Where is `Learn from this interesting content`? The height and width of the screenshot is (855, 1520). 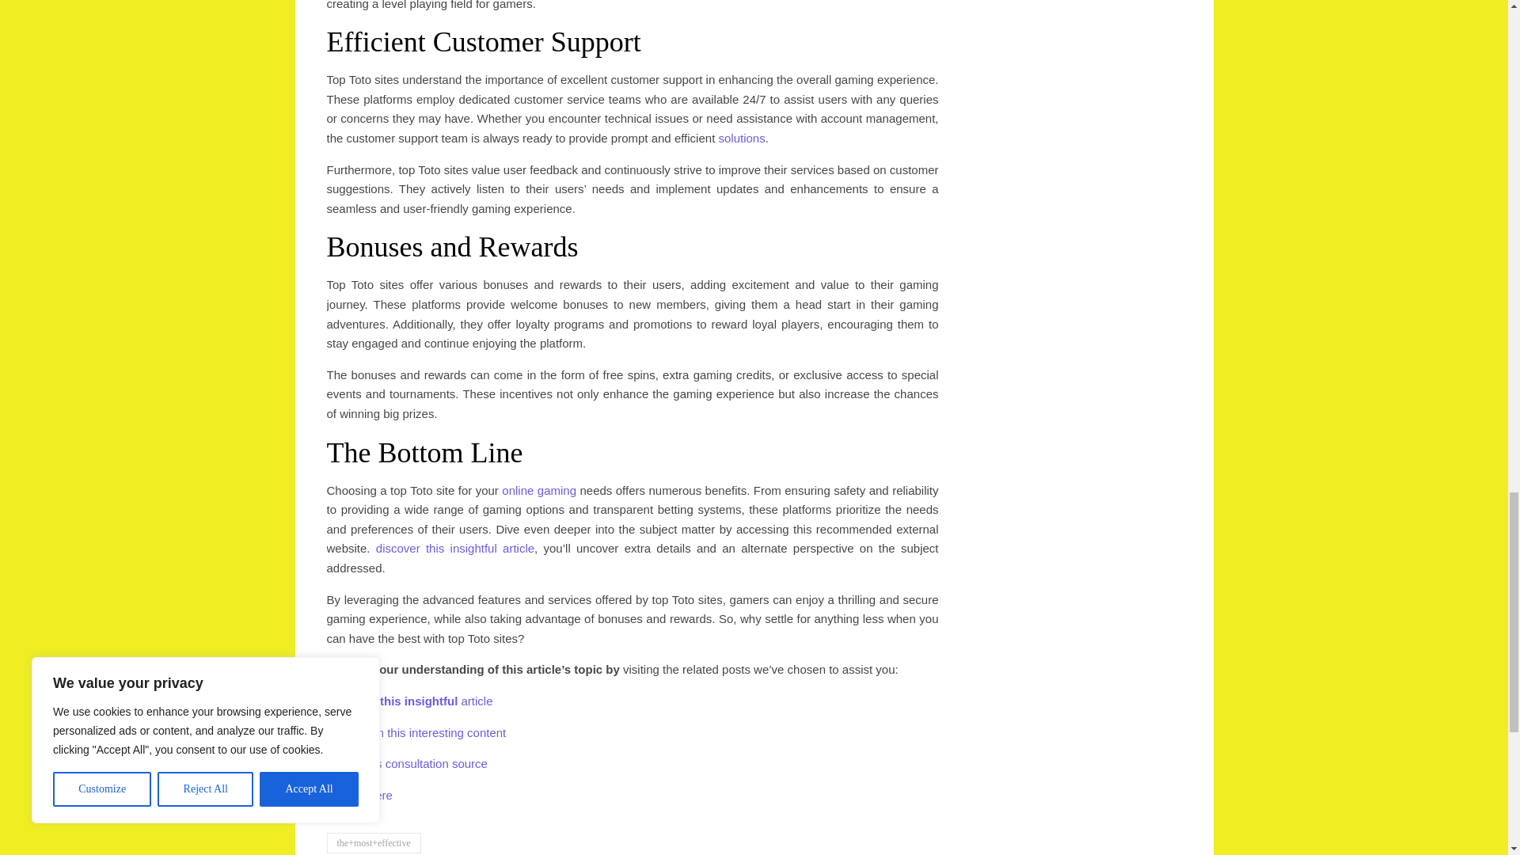
Learn from this interesting content is located at coordinates (416, 732).